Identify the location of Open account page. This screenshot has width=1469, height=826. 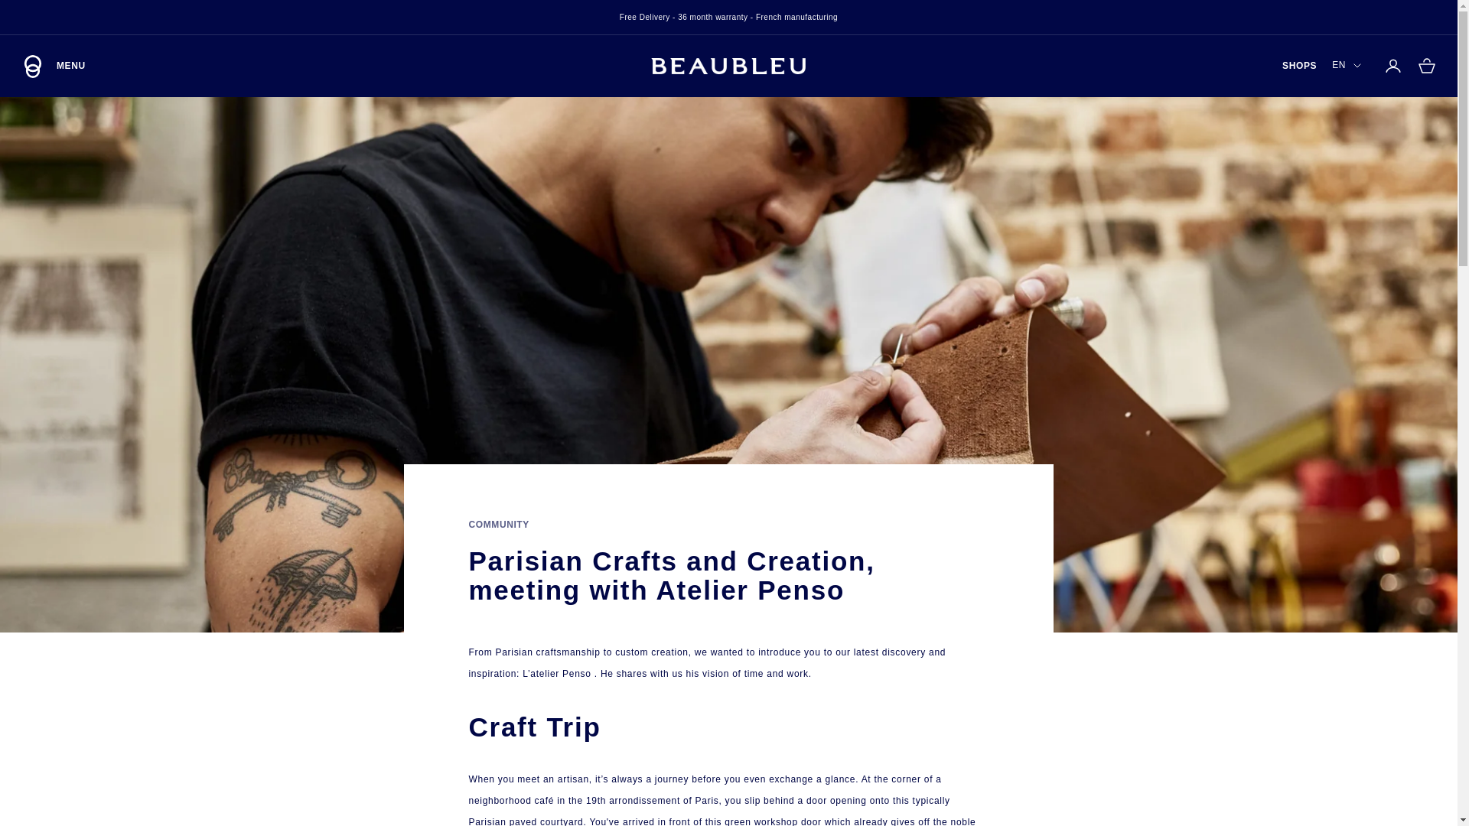
(1392, 66).